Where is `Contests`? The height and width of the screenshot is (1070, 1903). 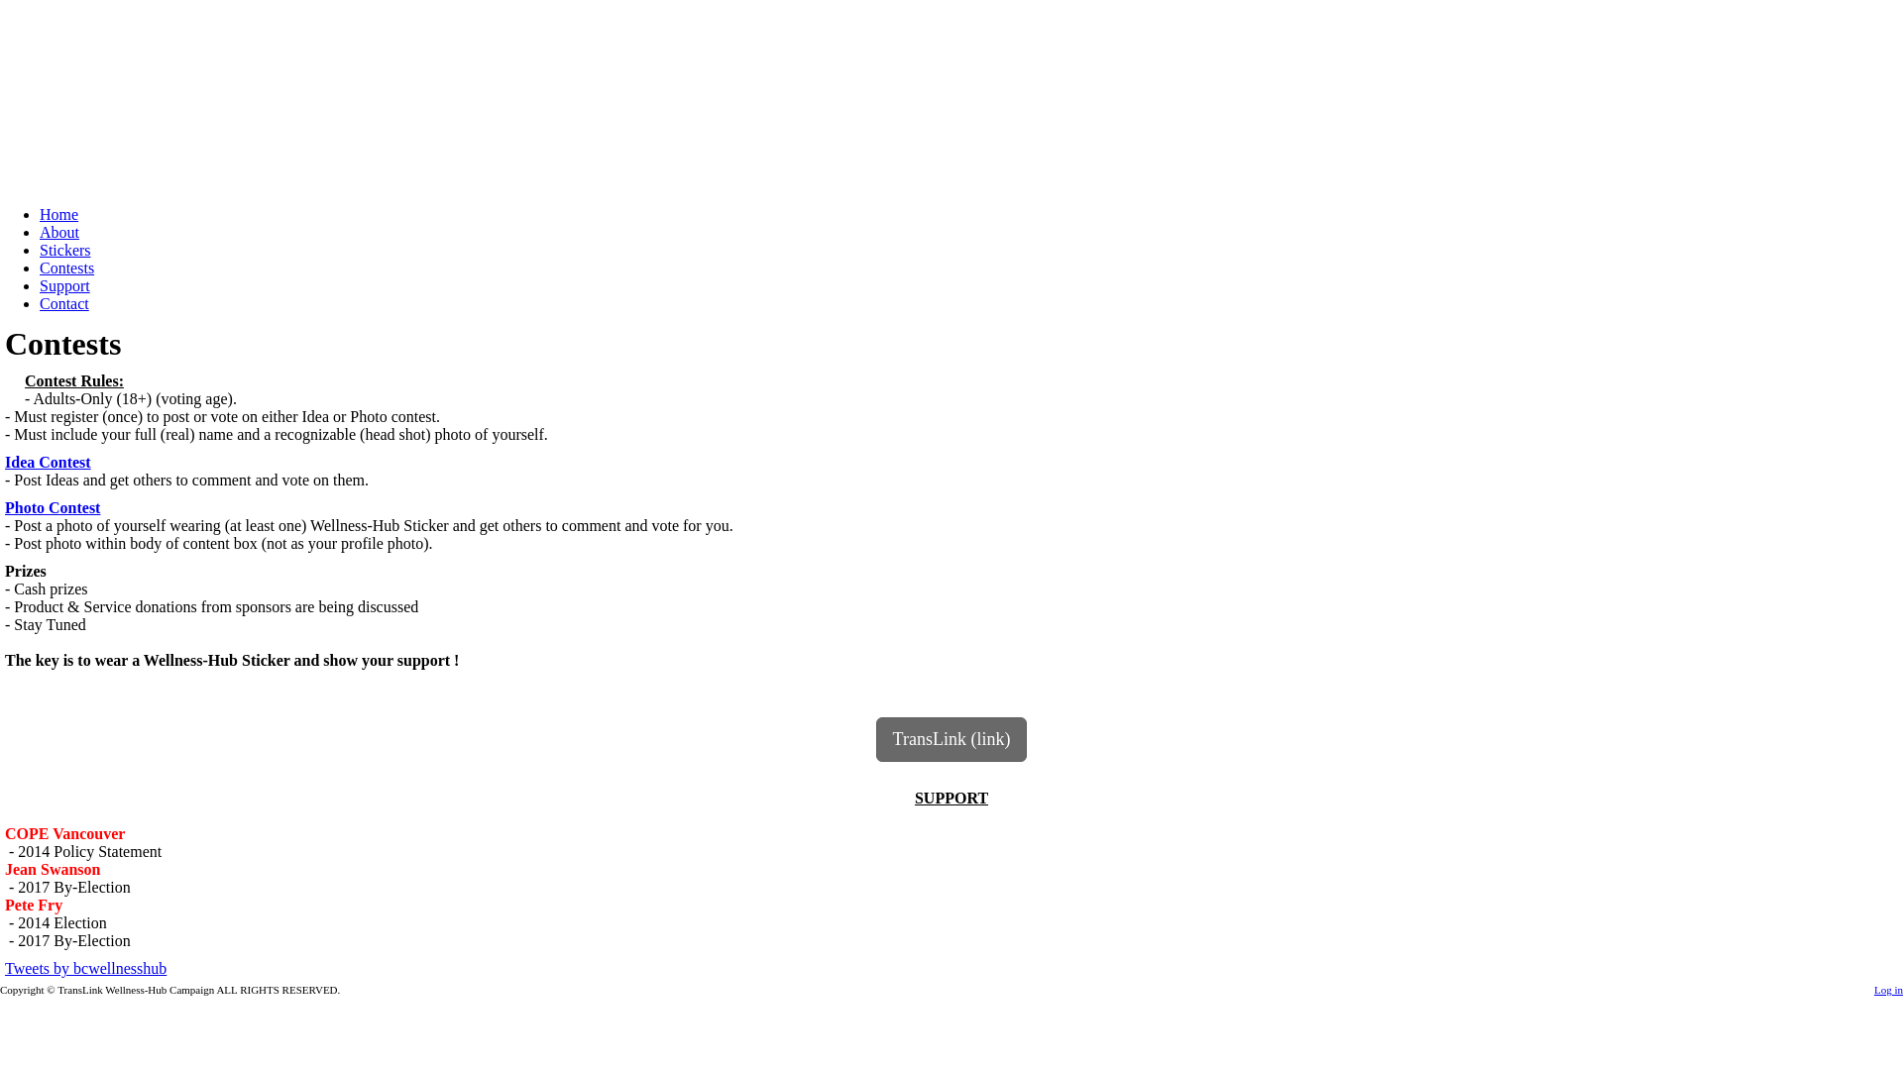 Contests is located at coordinates (67, 267).